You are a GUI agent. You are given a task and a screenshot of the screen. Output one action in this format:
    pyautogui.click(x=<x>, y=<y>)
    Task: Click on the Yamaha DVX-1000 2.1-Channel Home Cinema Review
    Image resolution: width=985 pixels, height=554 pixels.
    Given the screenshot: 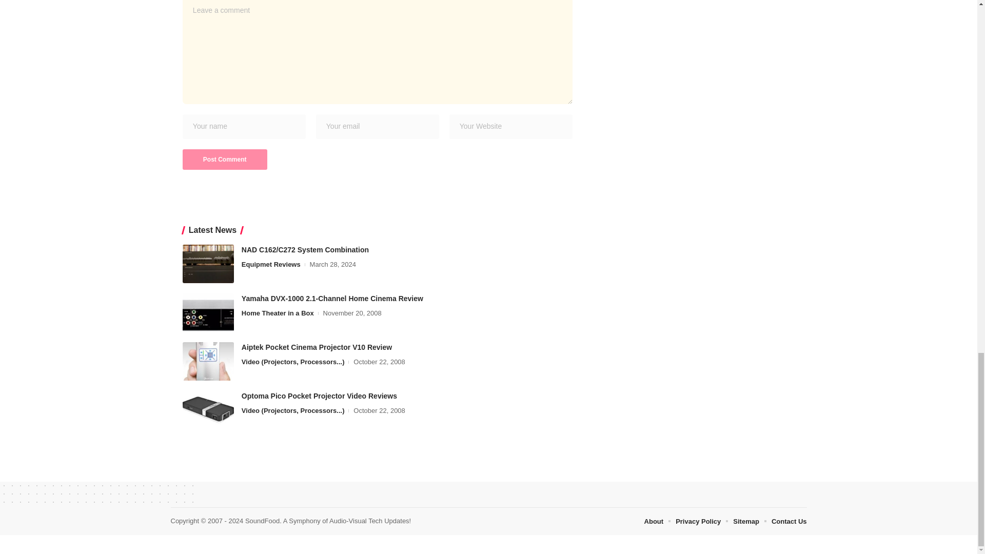 What is the action you would take?
    pyautogui.click(x=208, y=312)
    